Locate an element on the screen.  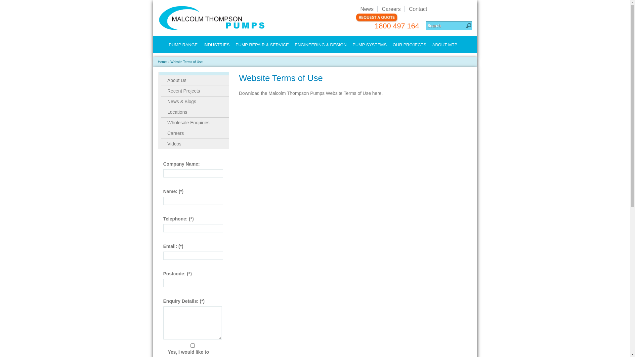
Videos is located at coordinates (195, 144).